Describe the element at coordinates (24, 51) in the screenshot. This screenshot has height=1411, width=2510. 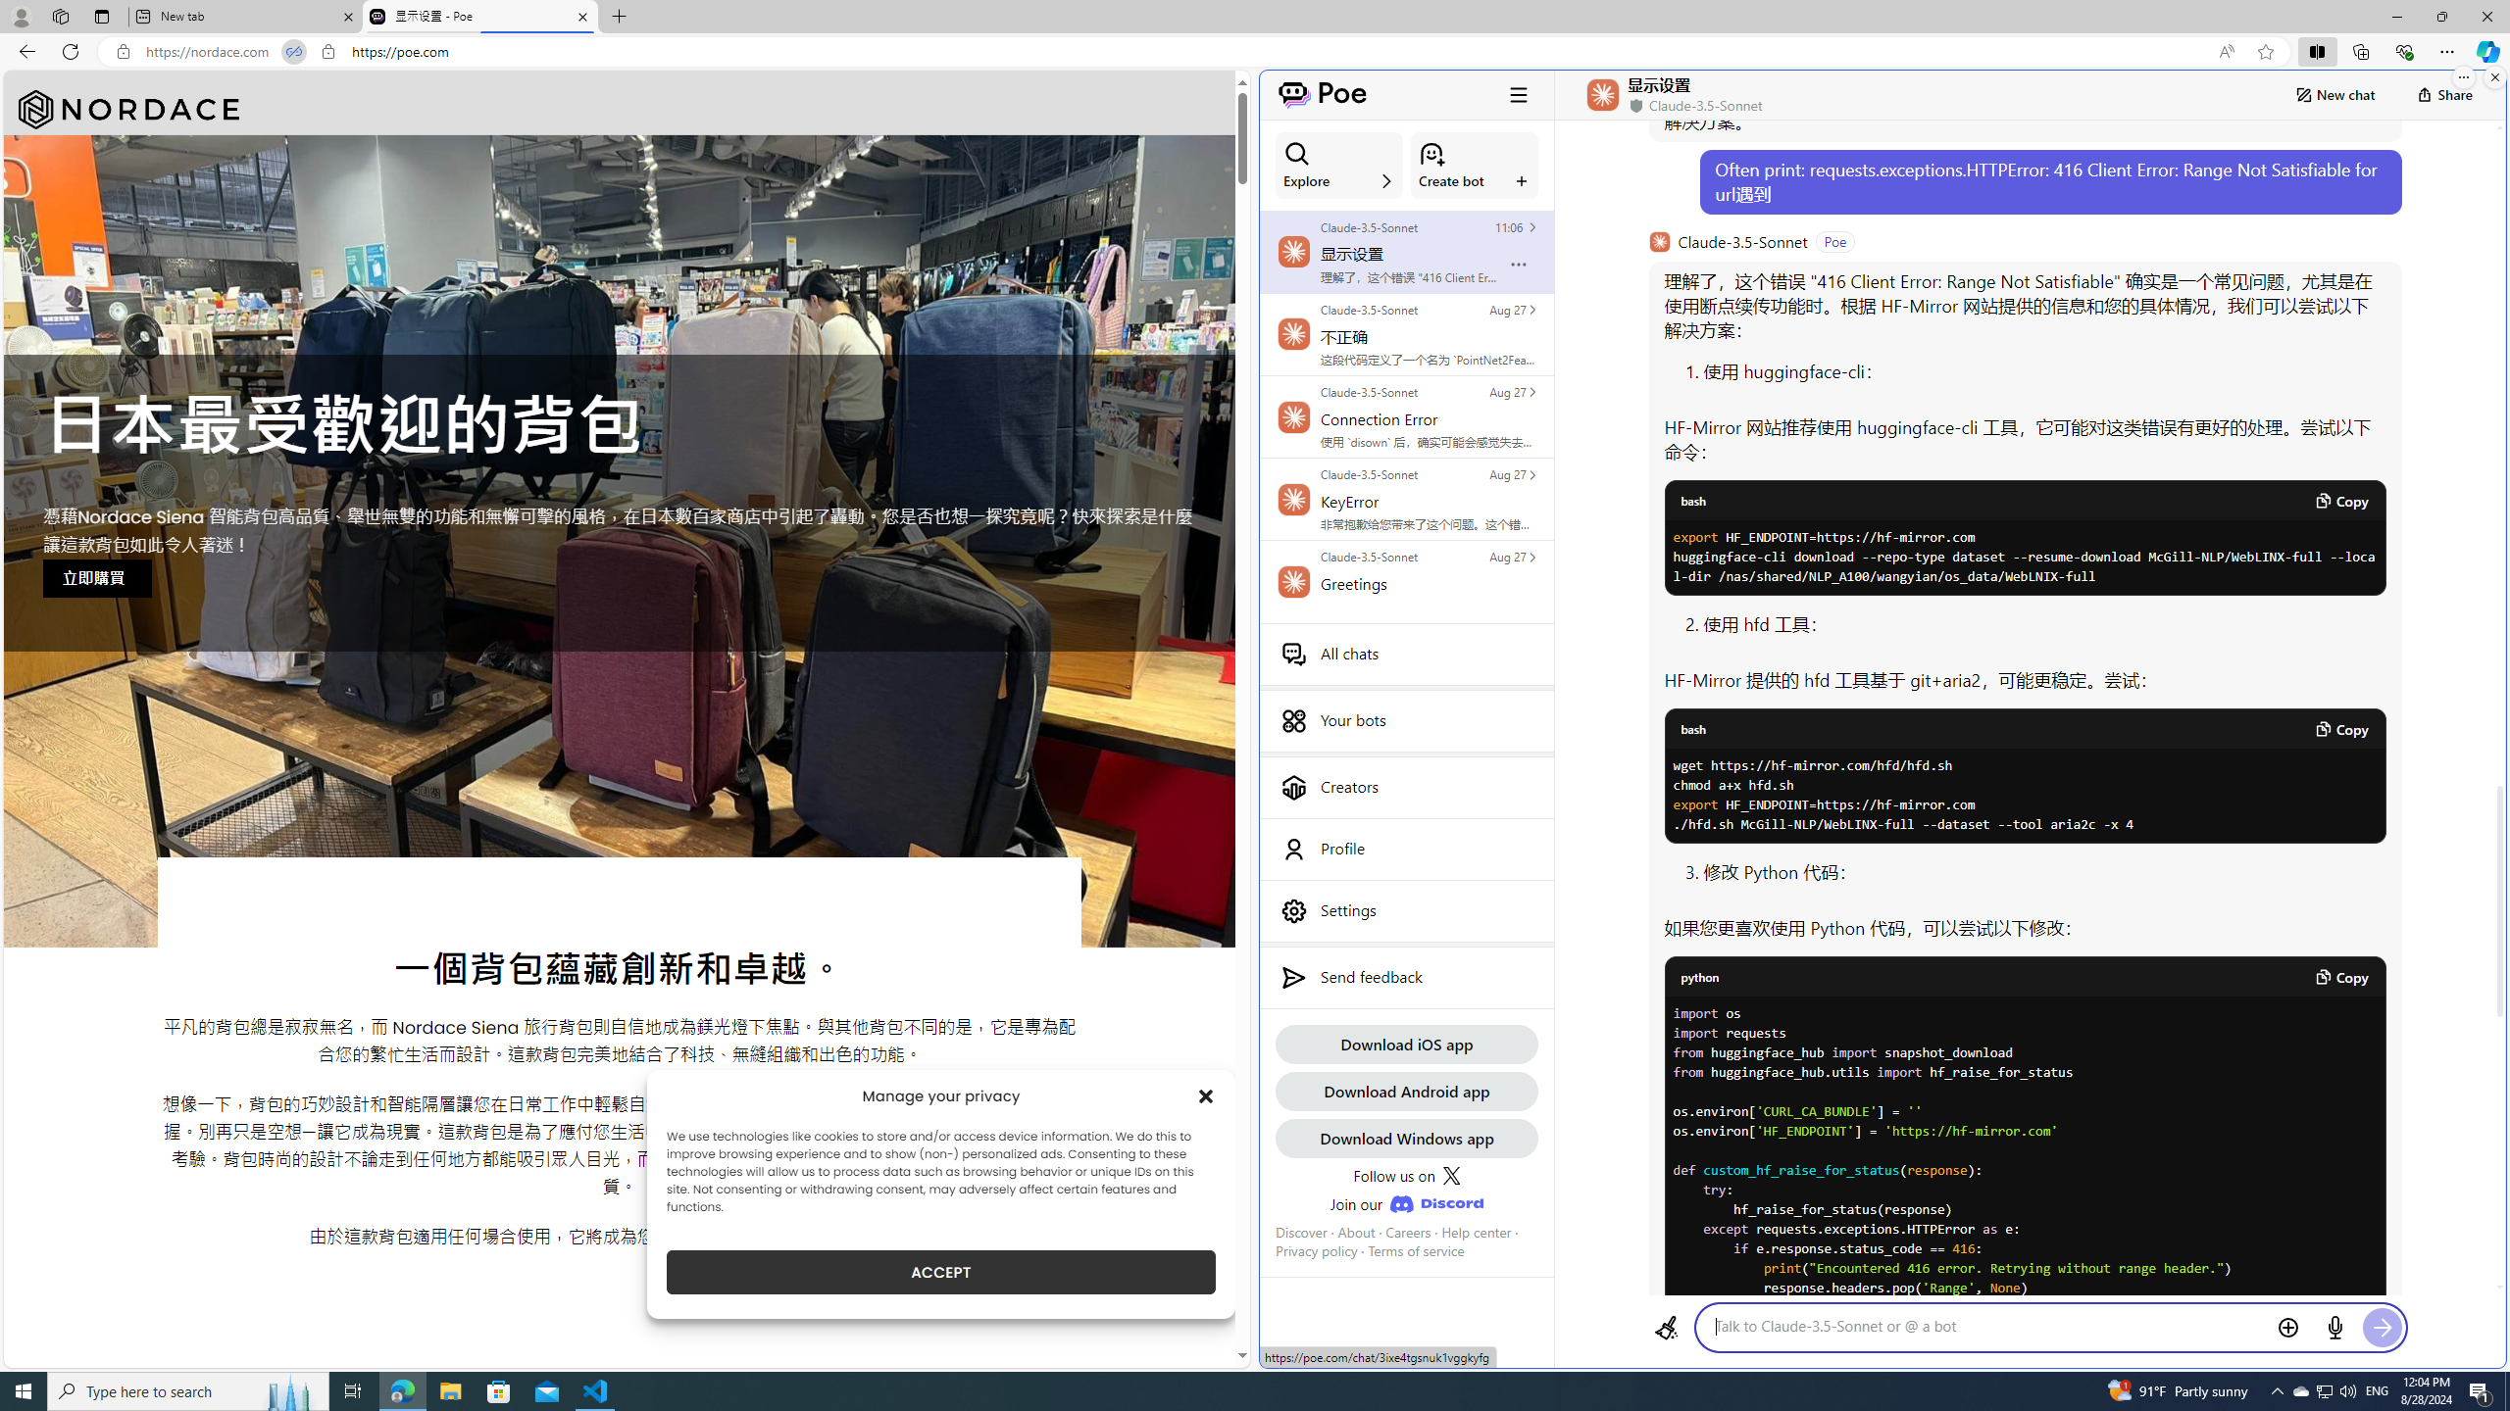
I see `Back` at that location.